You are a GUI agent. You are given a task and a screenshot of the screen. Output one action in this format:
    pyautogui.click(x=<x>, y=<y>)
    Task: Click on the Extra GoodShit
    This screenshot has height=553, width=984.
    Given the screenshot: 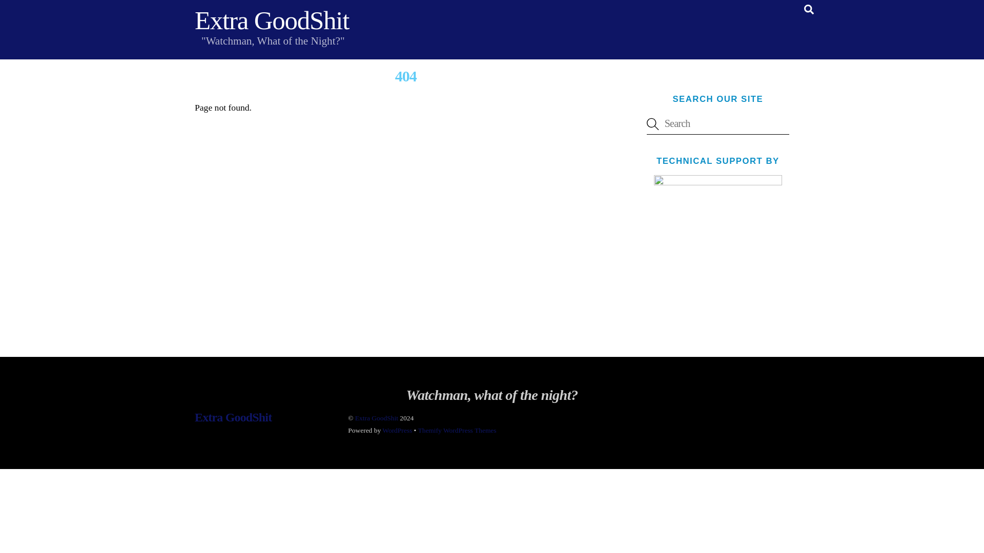 What is the action you would take?
    pyautogui.click(x=377, y=418)
    